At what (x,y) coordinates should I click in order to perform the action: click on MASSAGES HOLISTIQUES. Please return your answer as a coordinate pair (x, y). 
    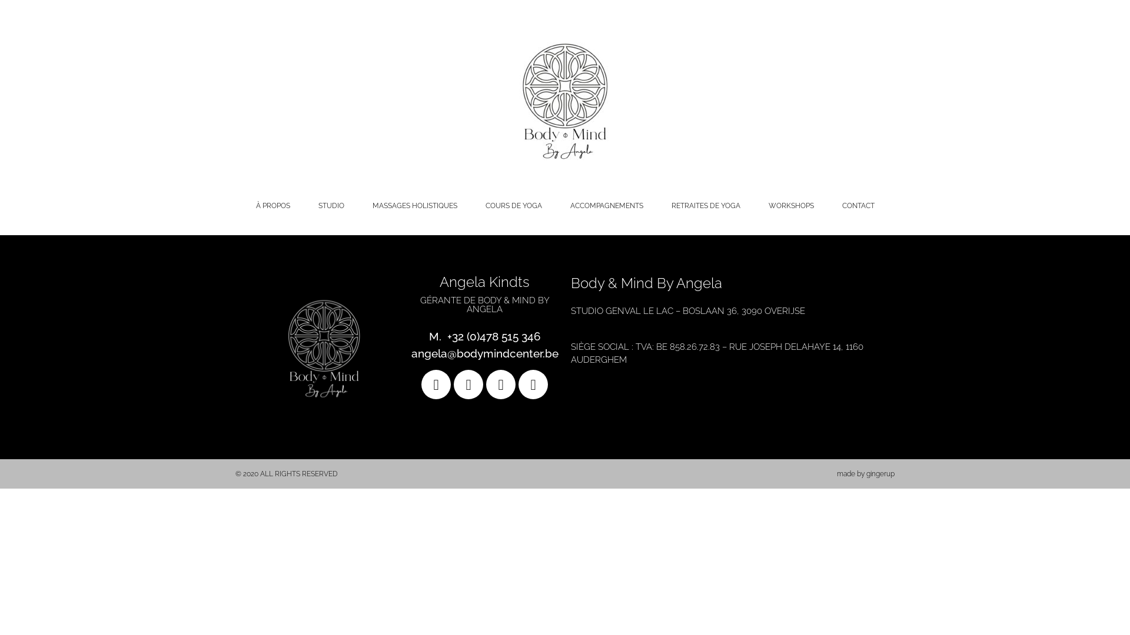
    Looking at the image, I should click on (414, 206).